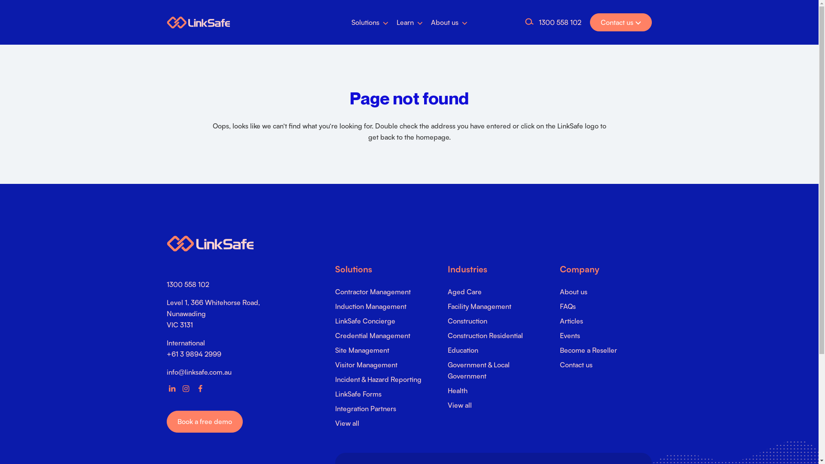  What do you see at coordinates (463, 350) in the screenshot?
I see `Education` at bounding box center [463, 350].